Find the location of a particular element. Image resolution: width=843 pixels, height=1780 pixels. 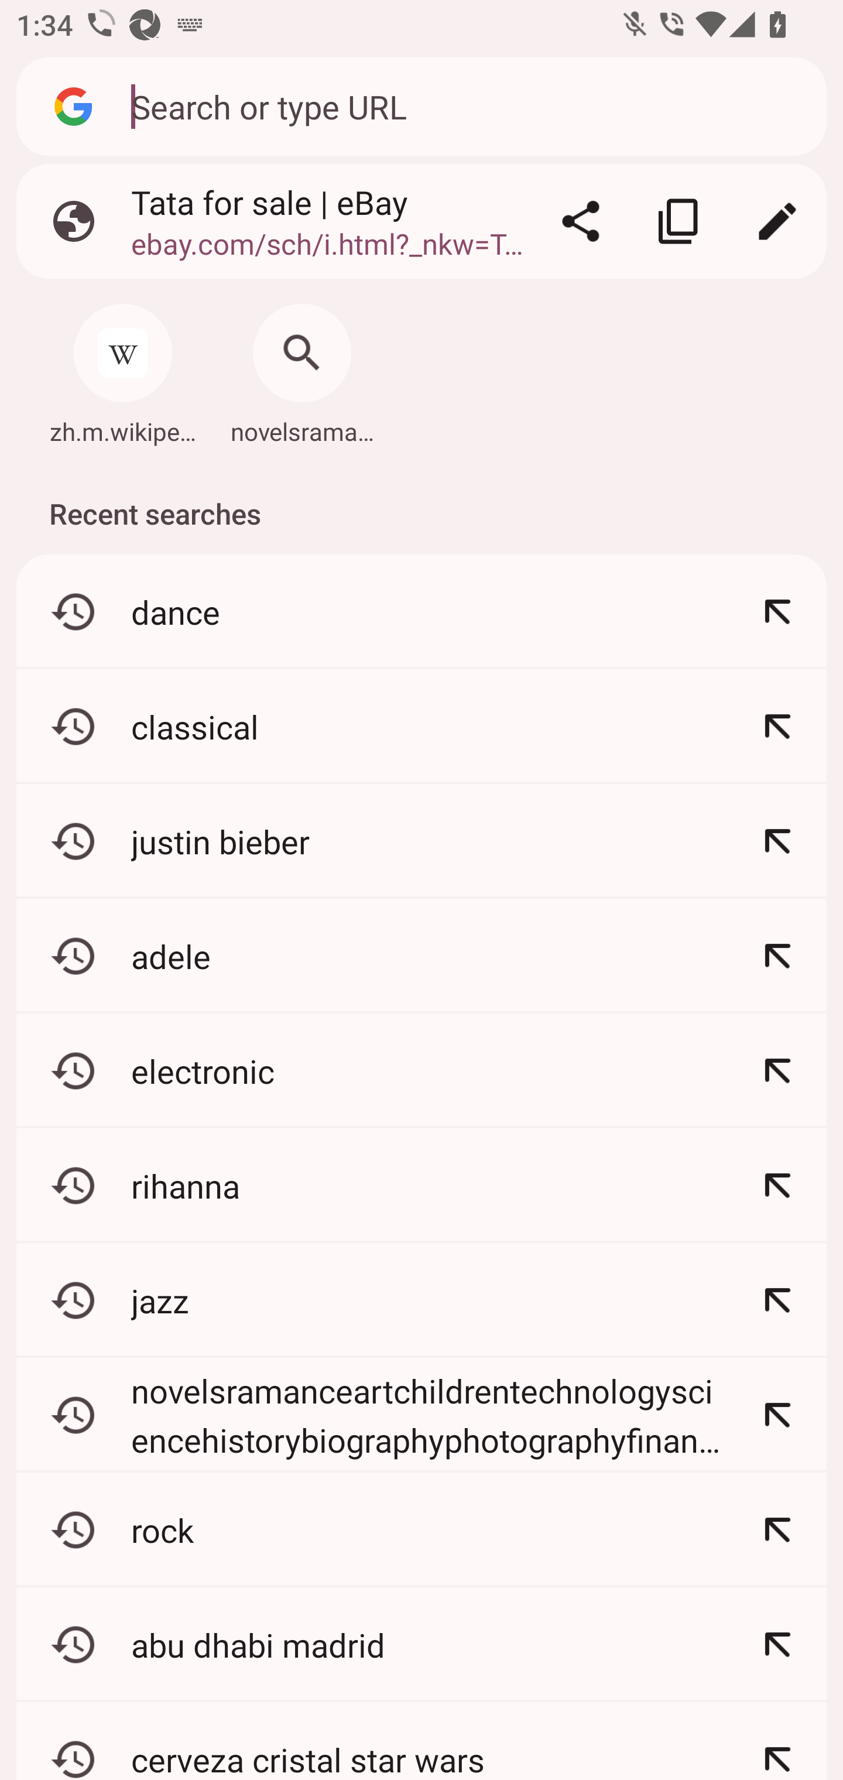

Search or type URL is located at coordinates (466, 105).